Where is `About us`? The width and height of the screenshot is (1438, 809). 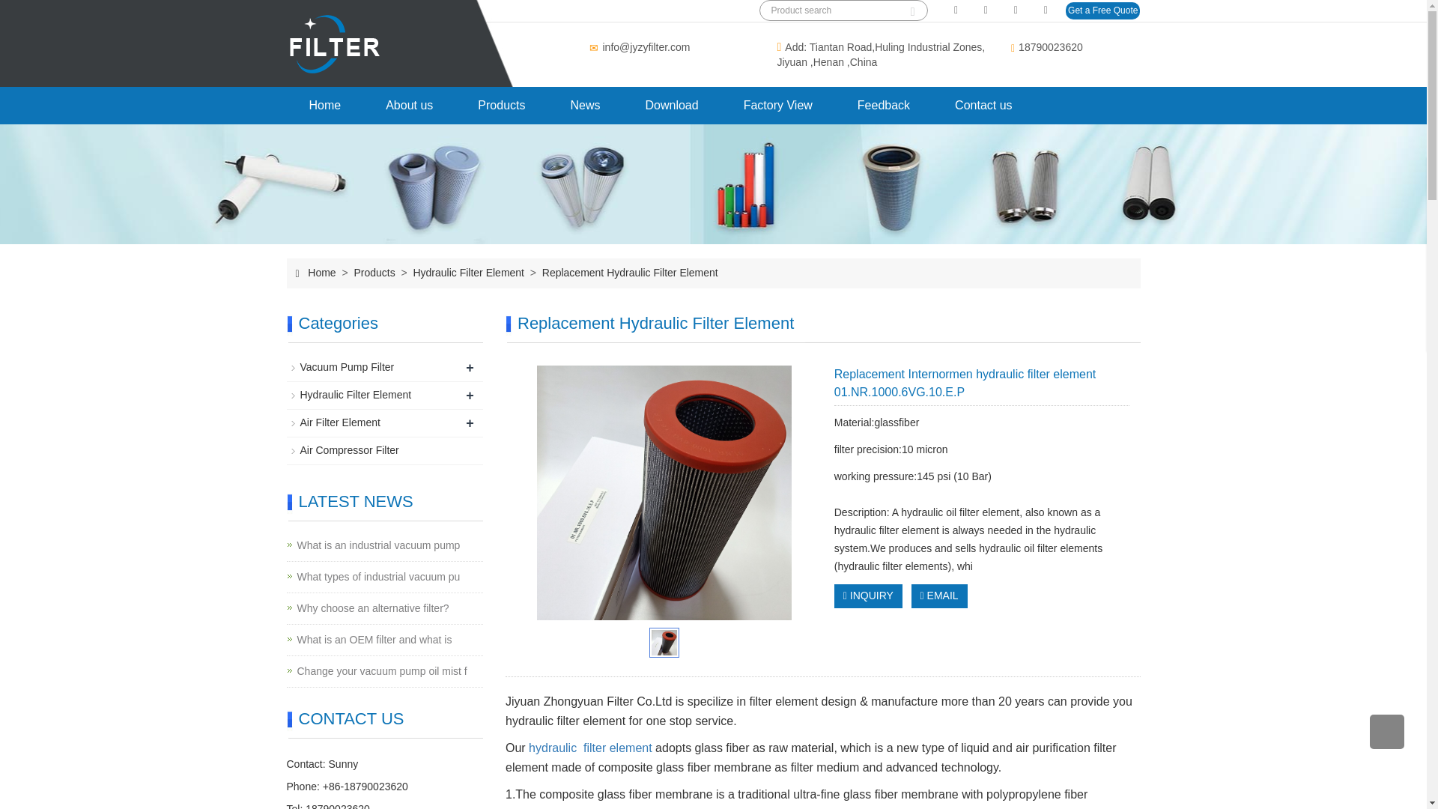 About us is located at coordinates (409, 105).